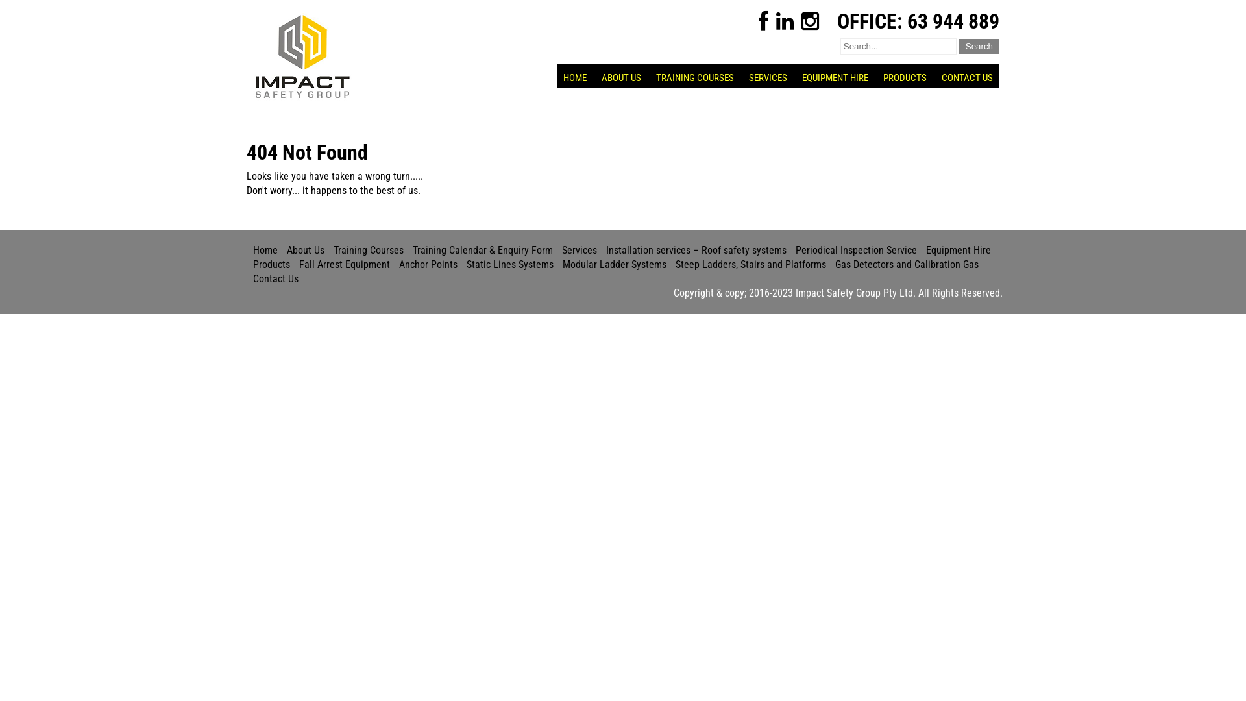  What do you see at coordinates (622, 78) in the screenshot?
I see `ABOUT US` at bounding box center [622, 78].